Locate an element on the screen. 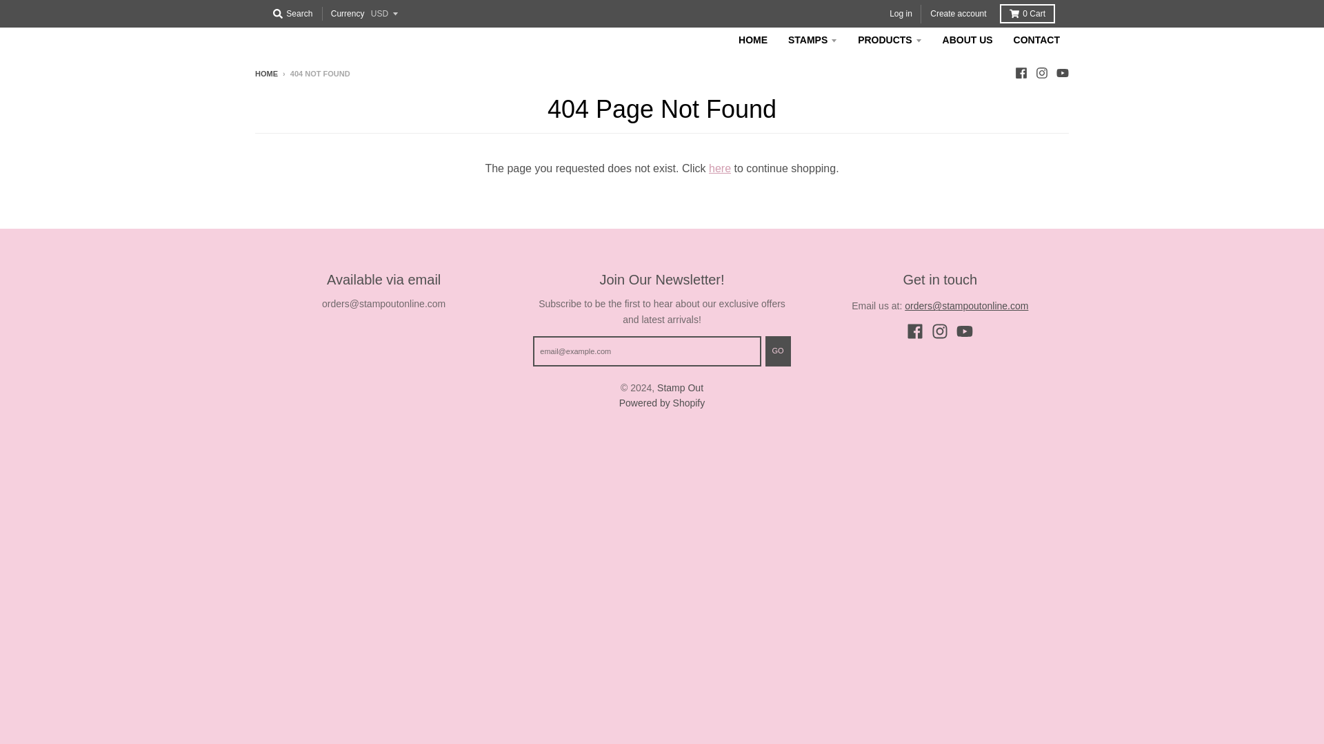 The width and height of the screenshot is (1324, 744). CONTACT is located at coordinates (1036, 39).